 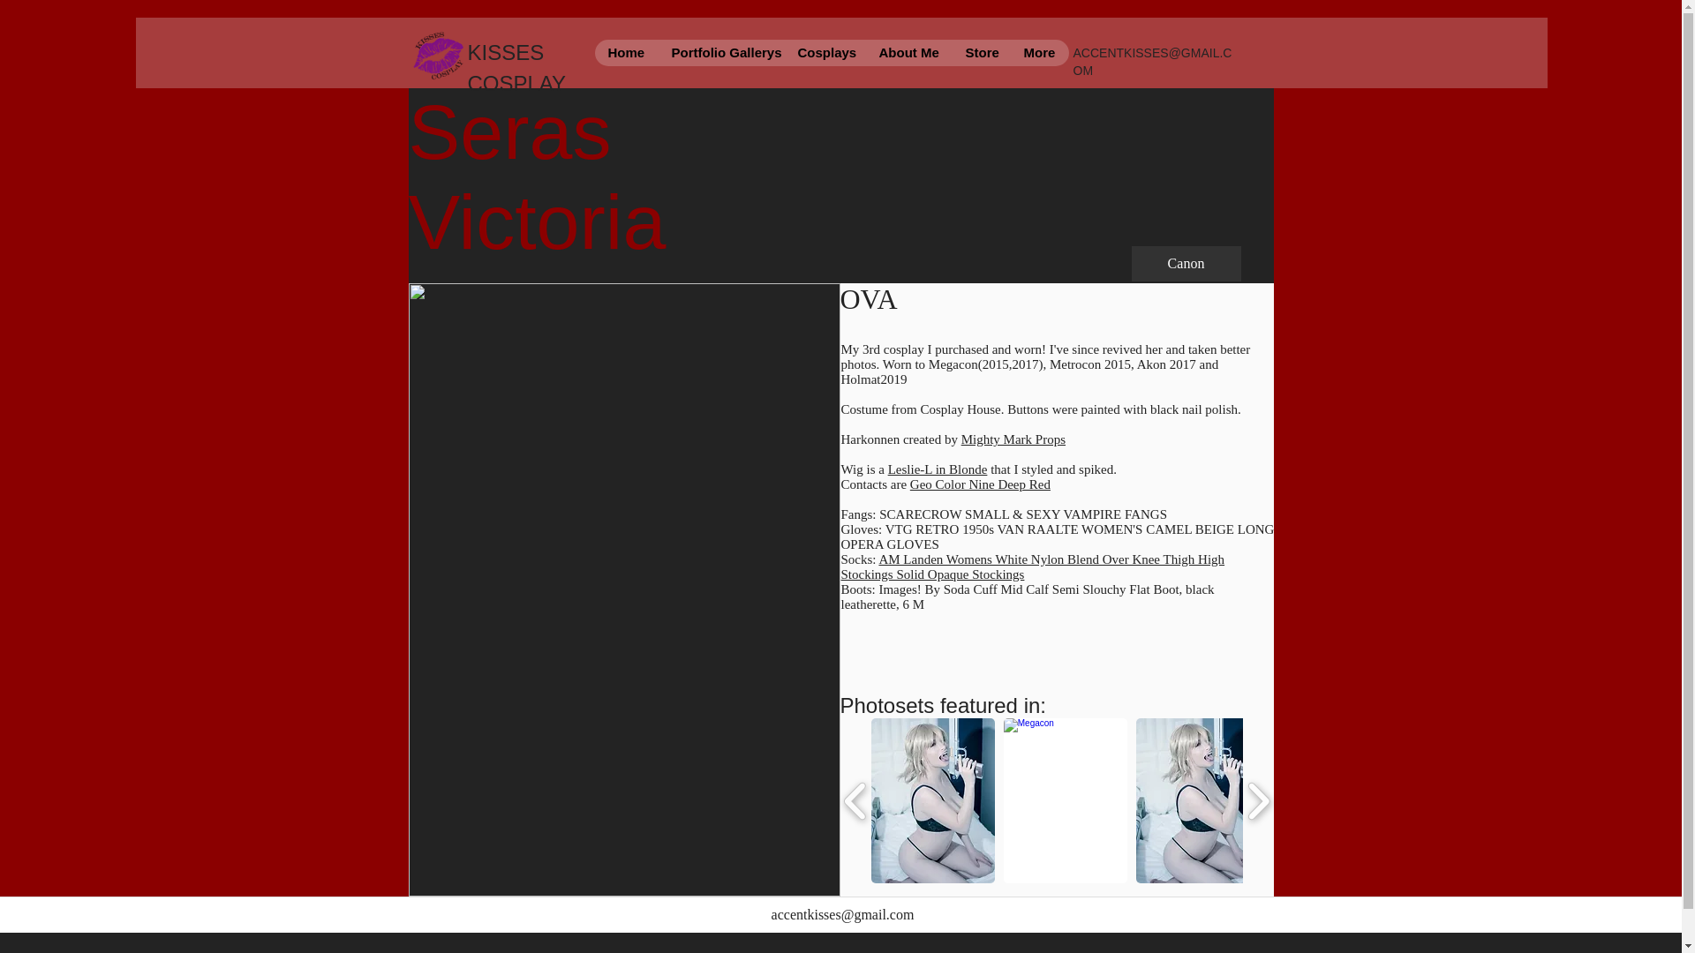 I want to click on Mighty Mark Props, so click(x=1013, y=439).